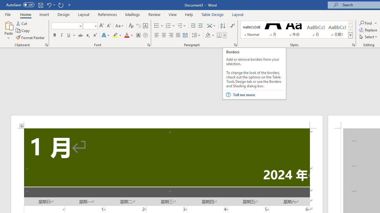 This screenshot has width=380, height=213. What do you see at coordinates (369, 37) in the screenshot?
I see `Select` at bounding box center [369, 37].